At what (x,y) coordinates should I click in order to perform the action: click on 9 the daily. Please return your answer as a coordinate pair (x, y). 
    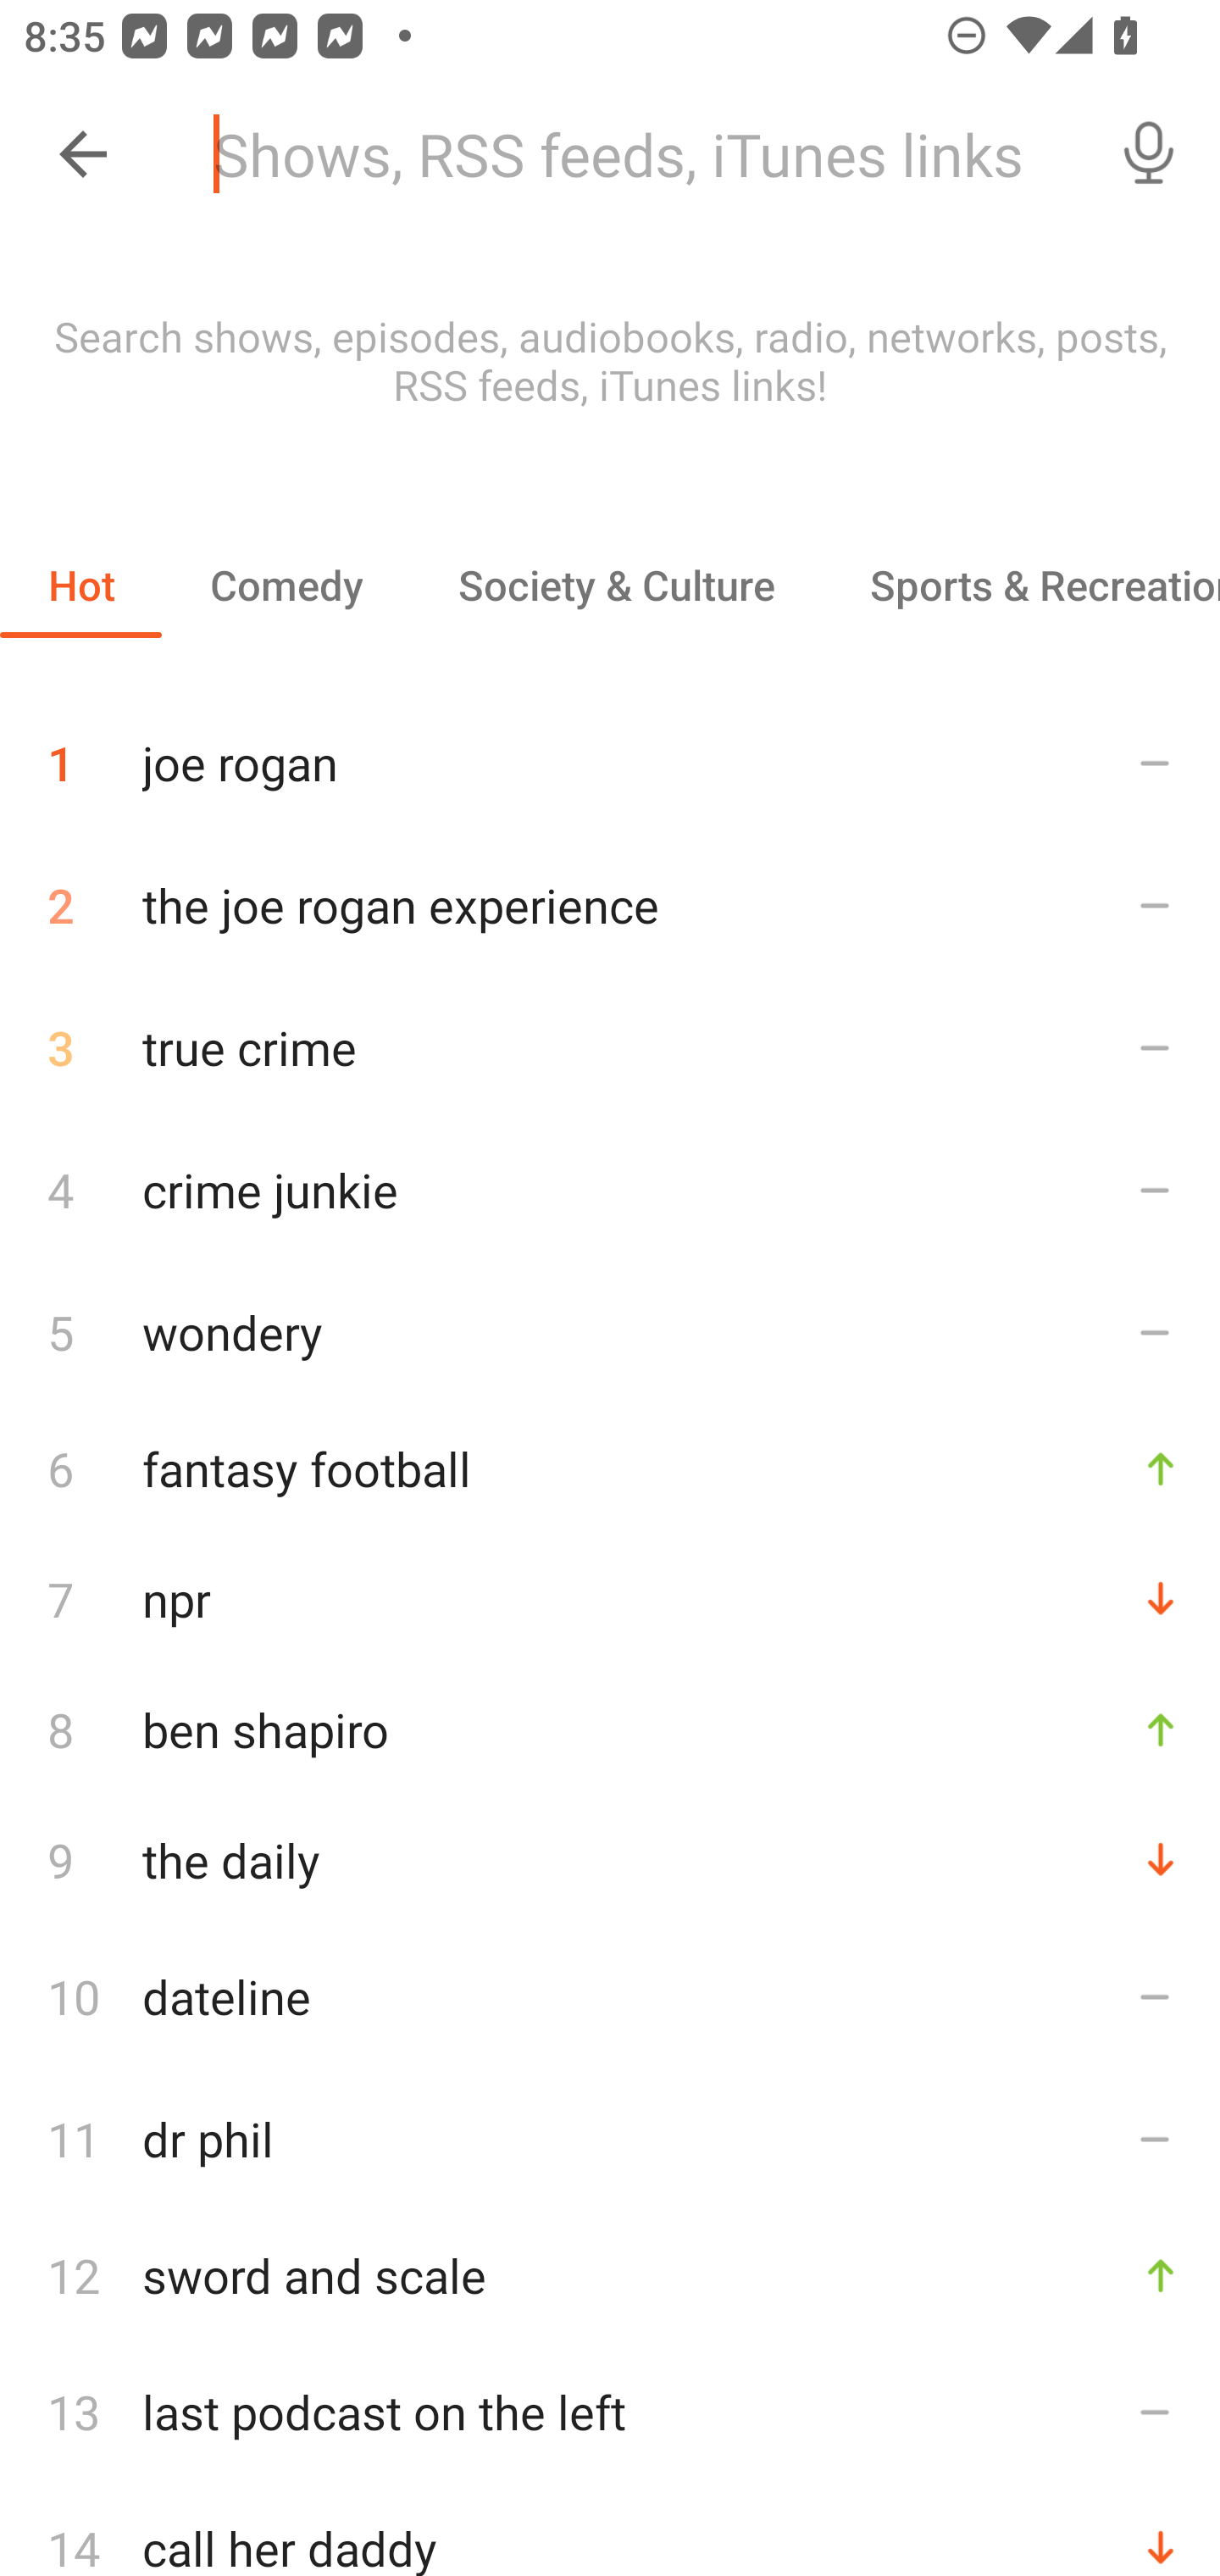
    Looking at the image, I should click on (610, 1859).